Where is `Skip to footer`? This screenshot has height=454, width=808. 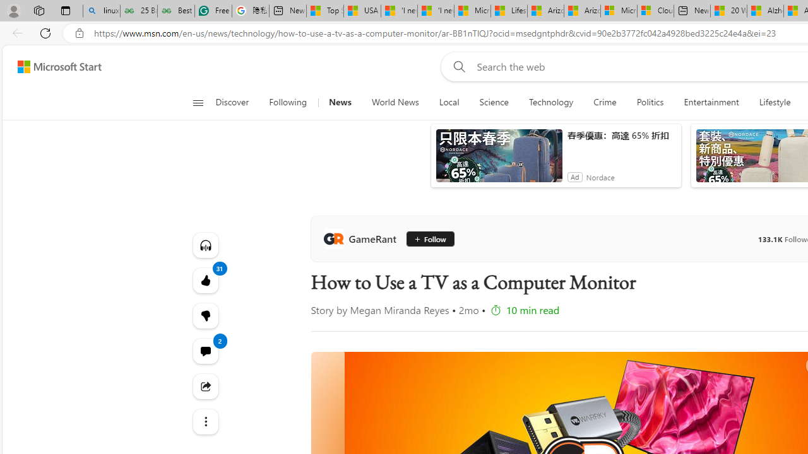 Skip to footer is located at coordinates (52, 67).